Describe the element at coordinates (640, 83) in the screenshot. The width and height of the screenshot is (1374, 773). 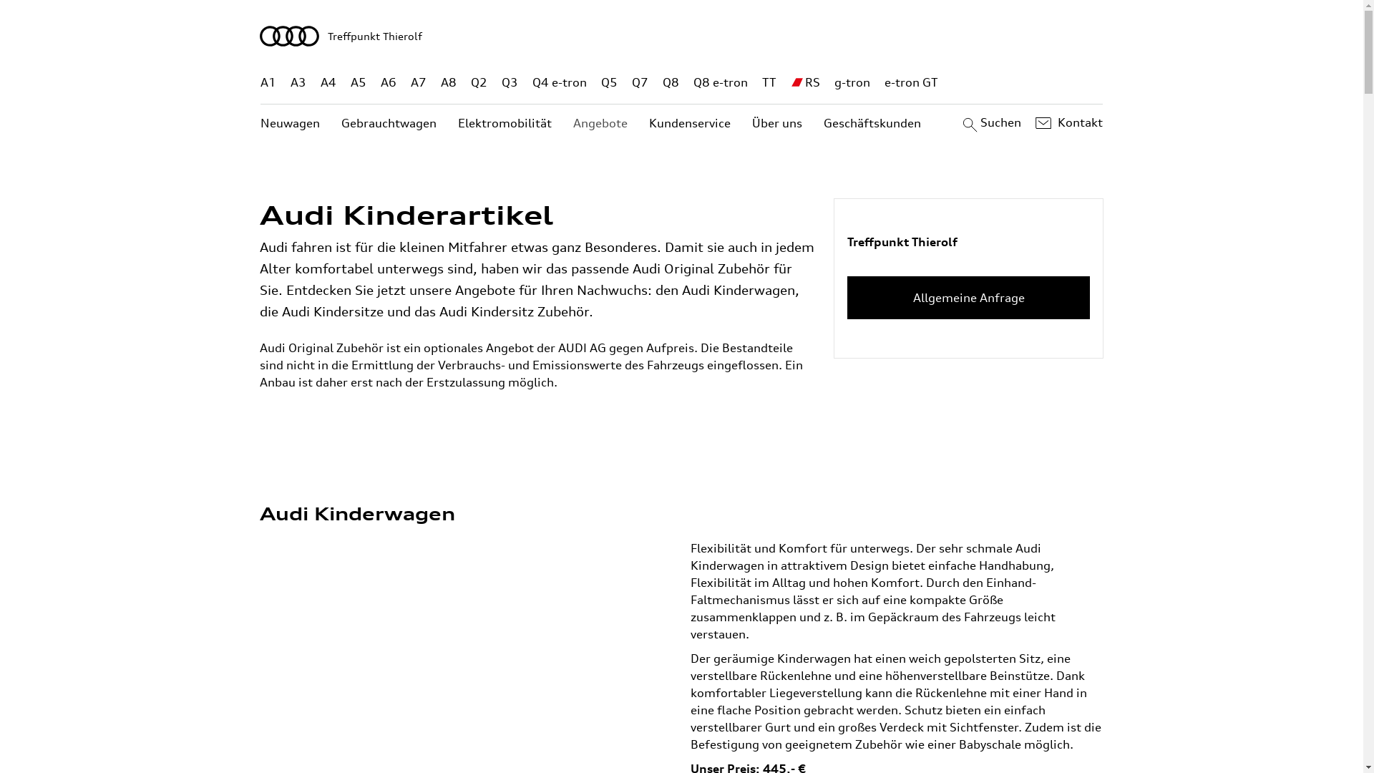
I see `Q7` at that location.